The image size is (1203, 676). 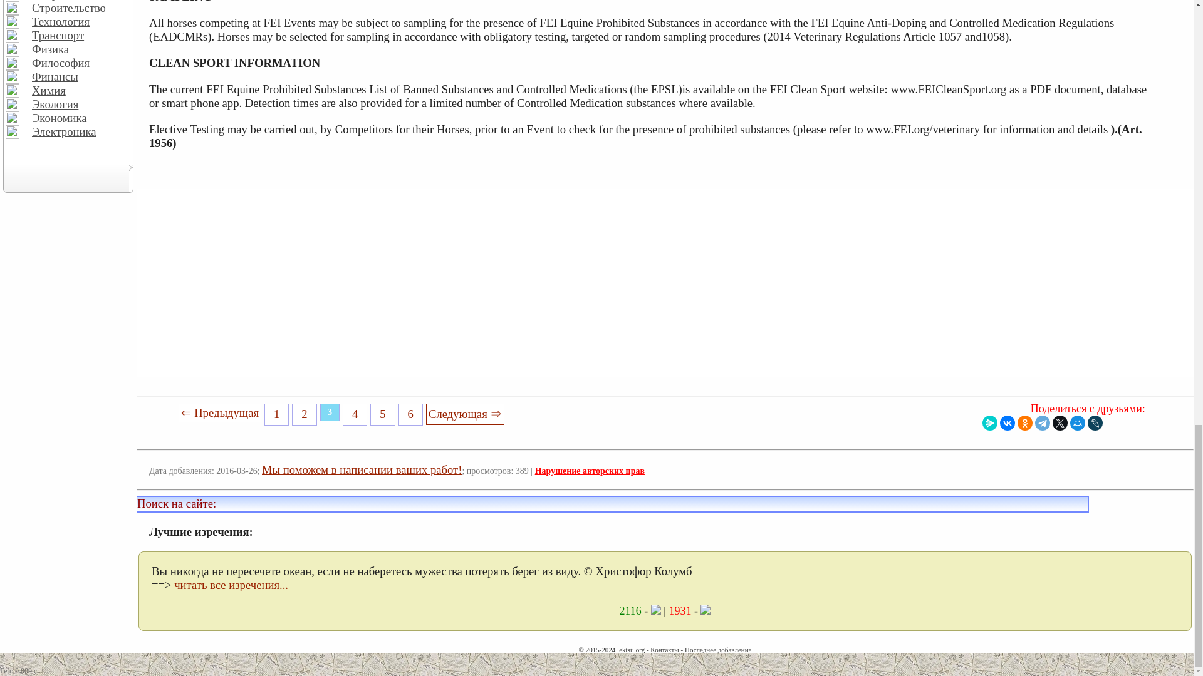 What do you see at coordinates (1043, 423) in the screenshot?
I see `Telegram` at bounding box center [1043, 423].